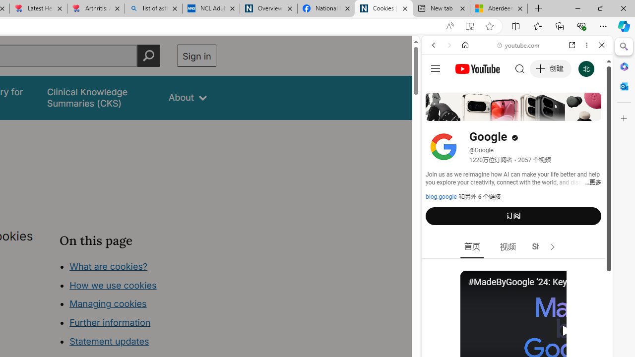 The image size is (635, 357). What do you see at coordinates (383, 9) in the screenshot?
I see `Cookies | About | NICE` at bounding box center [383, 9].